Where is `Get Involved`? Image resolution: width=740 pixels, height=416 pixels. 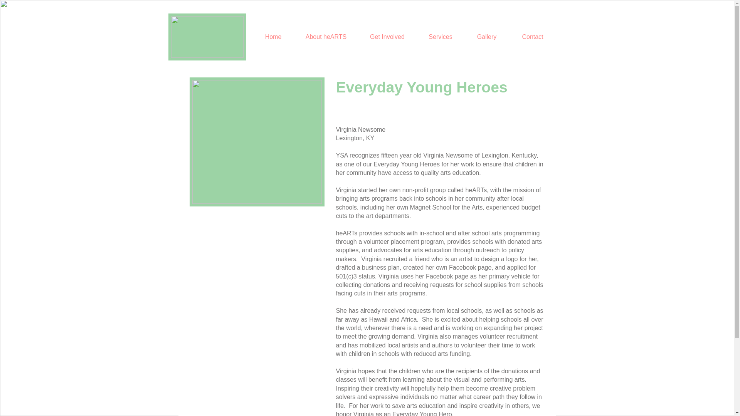 Get Involved is located at coordinates (387, 37).